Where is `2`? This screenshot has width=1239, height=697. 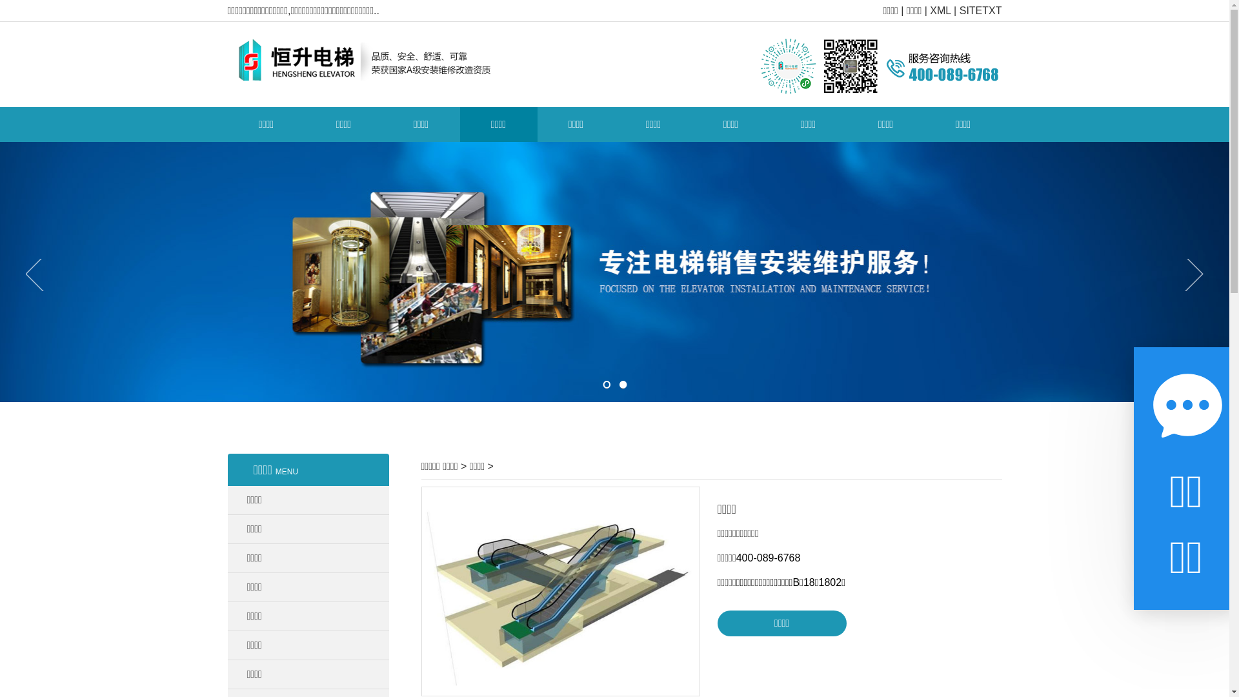
2 is located at coordinates (623, 385).